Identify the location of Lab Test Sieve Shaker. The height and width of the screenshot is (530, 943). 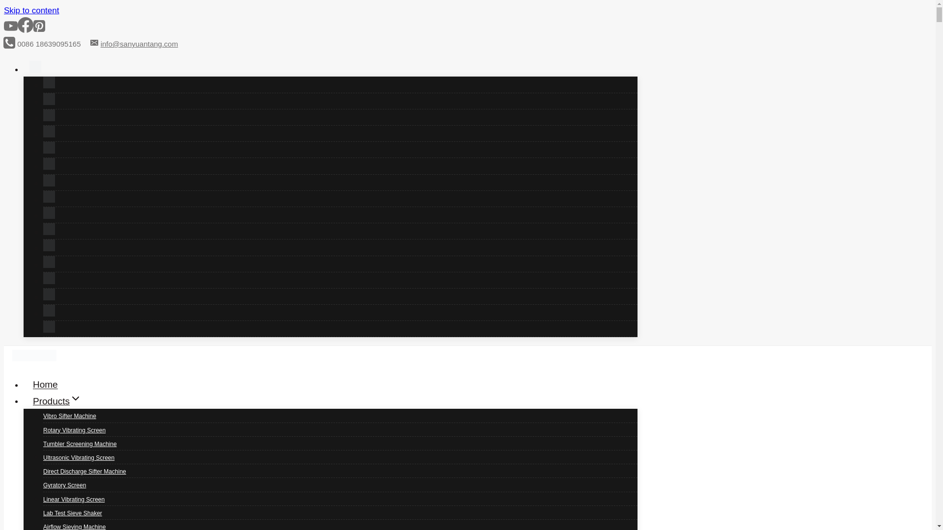
(73, 513).